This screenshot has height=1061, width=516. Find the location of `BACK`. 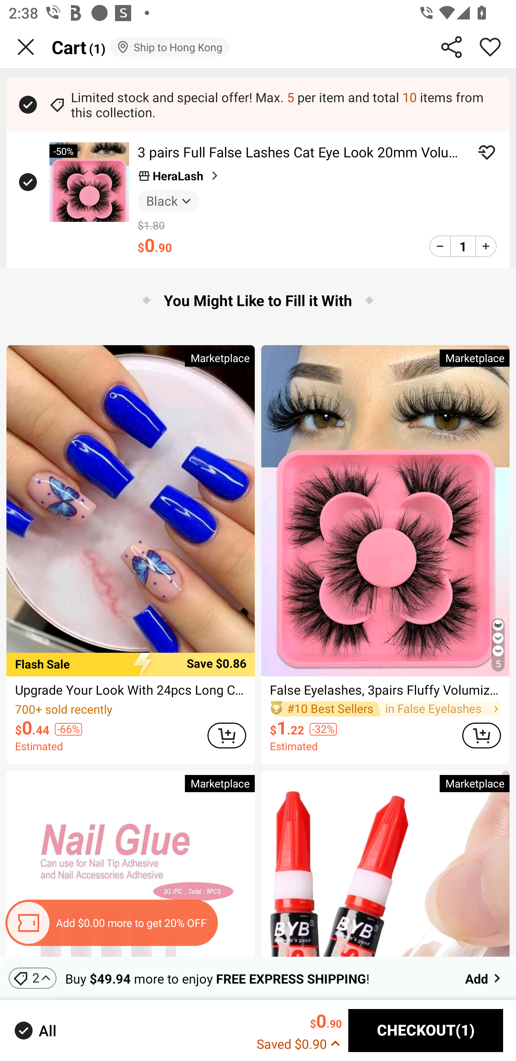

BACK is located at coordinates (26, 47).